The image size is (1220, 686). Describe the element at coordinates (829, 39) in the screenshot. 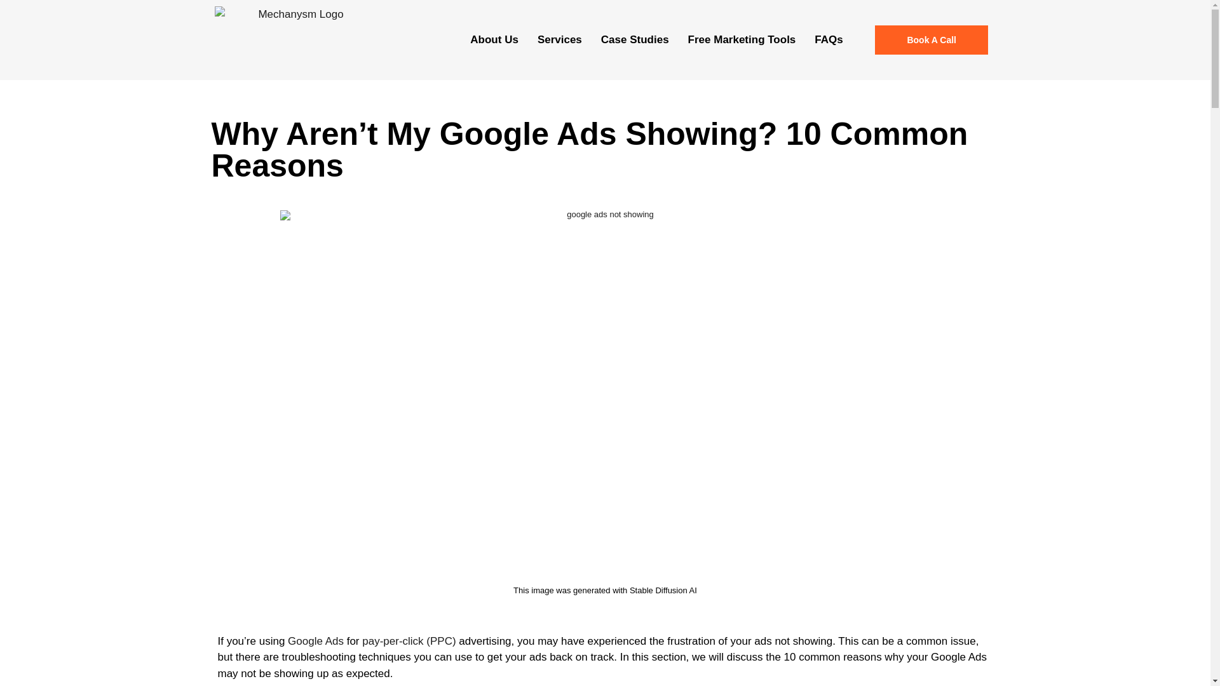

I see `FAQs` at that location.